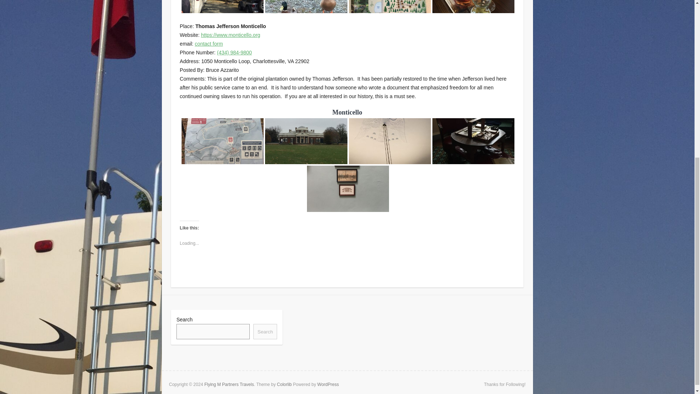 Image resolution: width=700 pixels, height=394 pixels. I want to click on Monticello, so click(306, 141).